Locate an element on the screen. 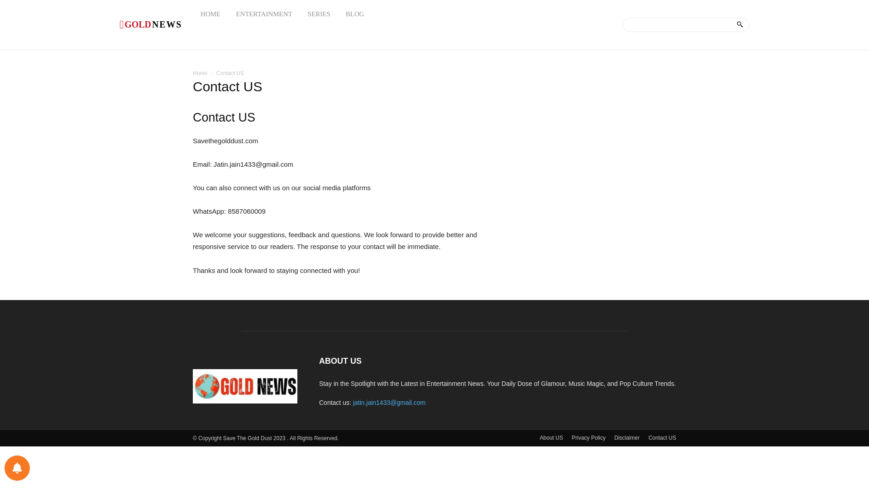 Image resolution: width=869 pixels, height=488 pixels. HOME is located at coordinates (210, 14).